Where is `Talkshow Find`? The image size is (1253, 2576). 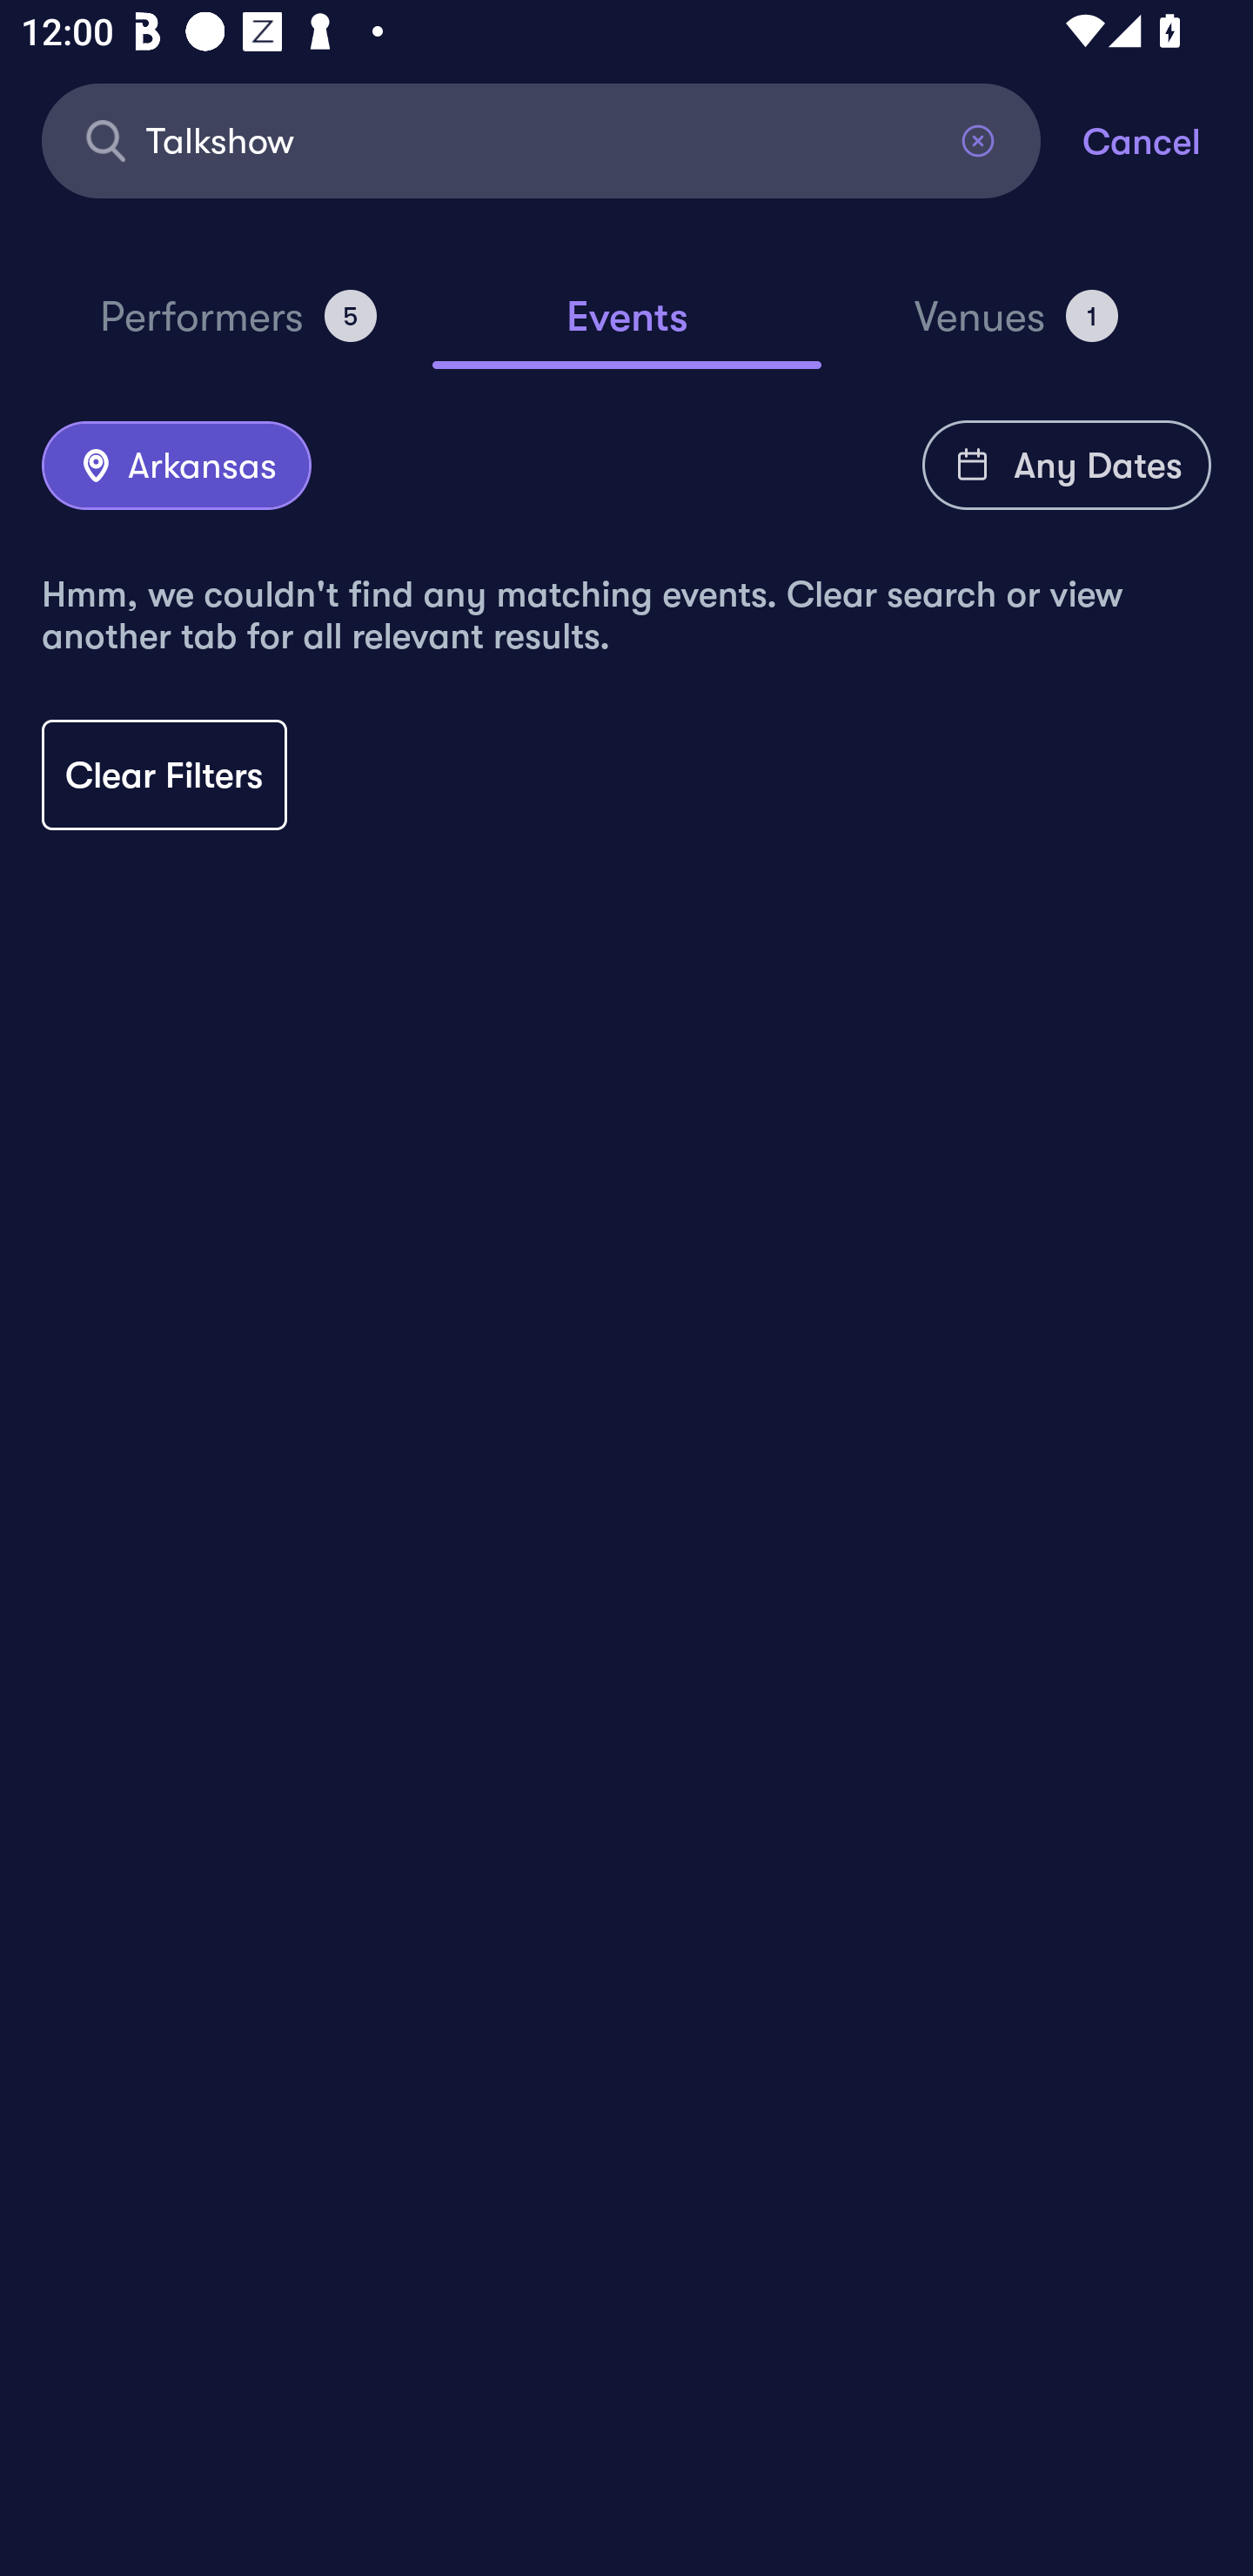
Talkshow Find is located at coordinates (541, 139).